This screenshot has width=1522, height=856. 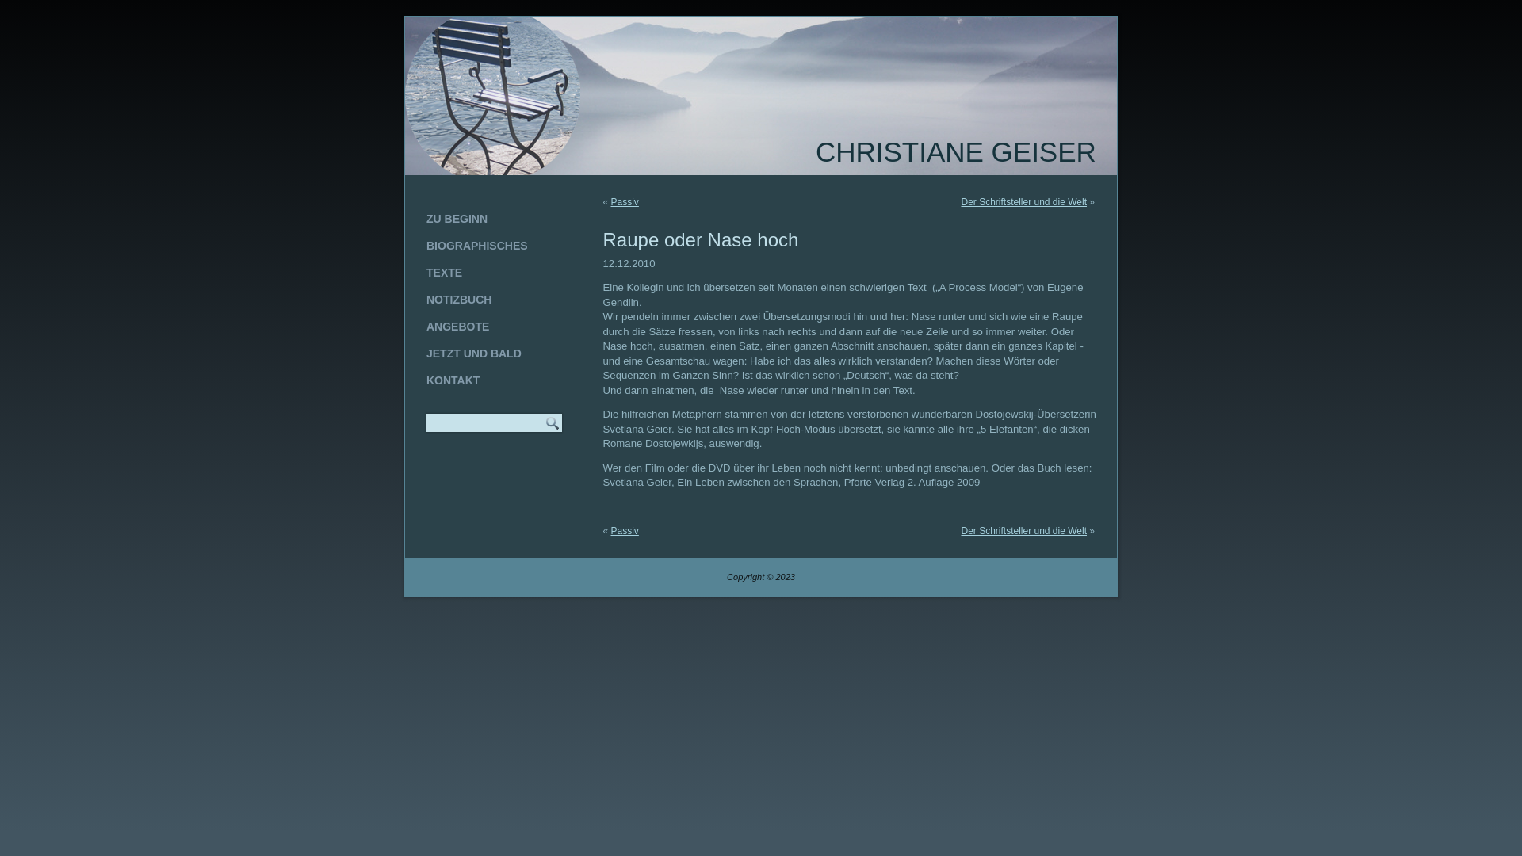 I want to click on Passiv, so click(x=625, y=531).